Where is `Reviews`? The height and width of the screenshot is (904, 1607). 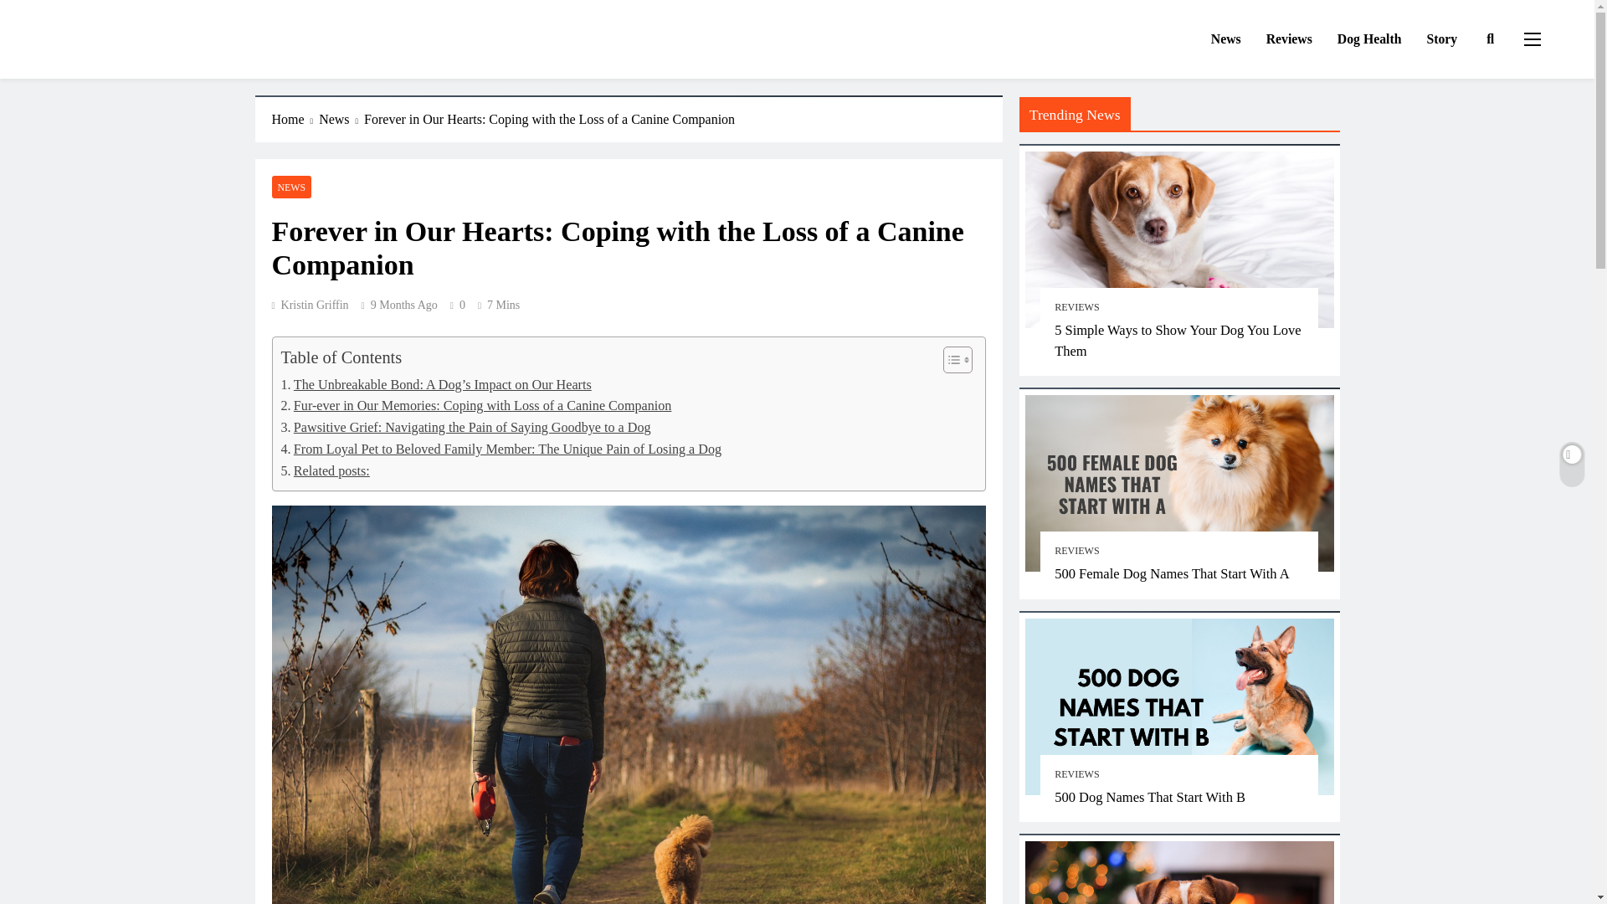 Reviews is located at coordinates (1289, 39).